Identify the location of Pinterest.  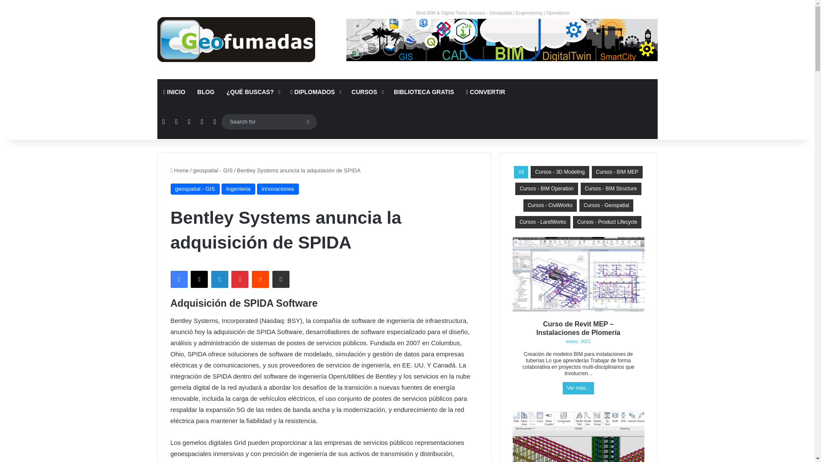
(240, 279).